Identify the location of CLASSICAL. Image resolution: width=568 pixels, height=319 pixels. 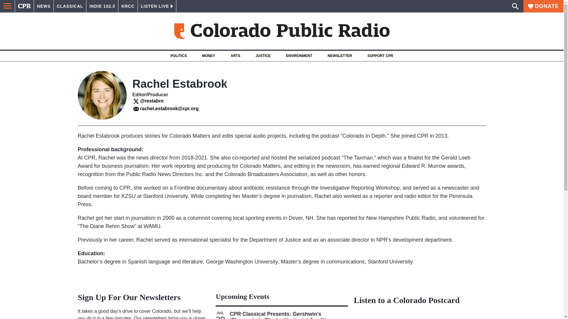
(70, 6).